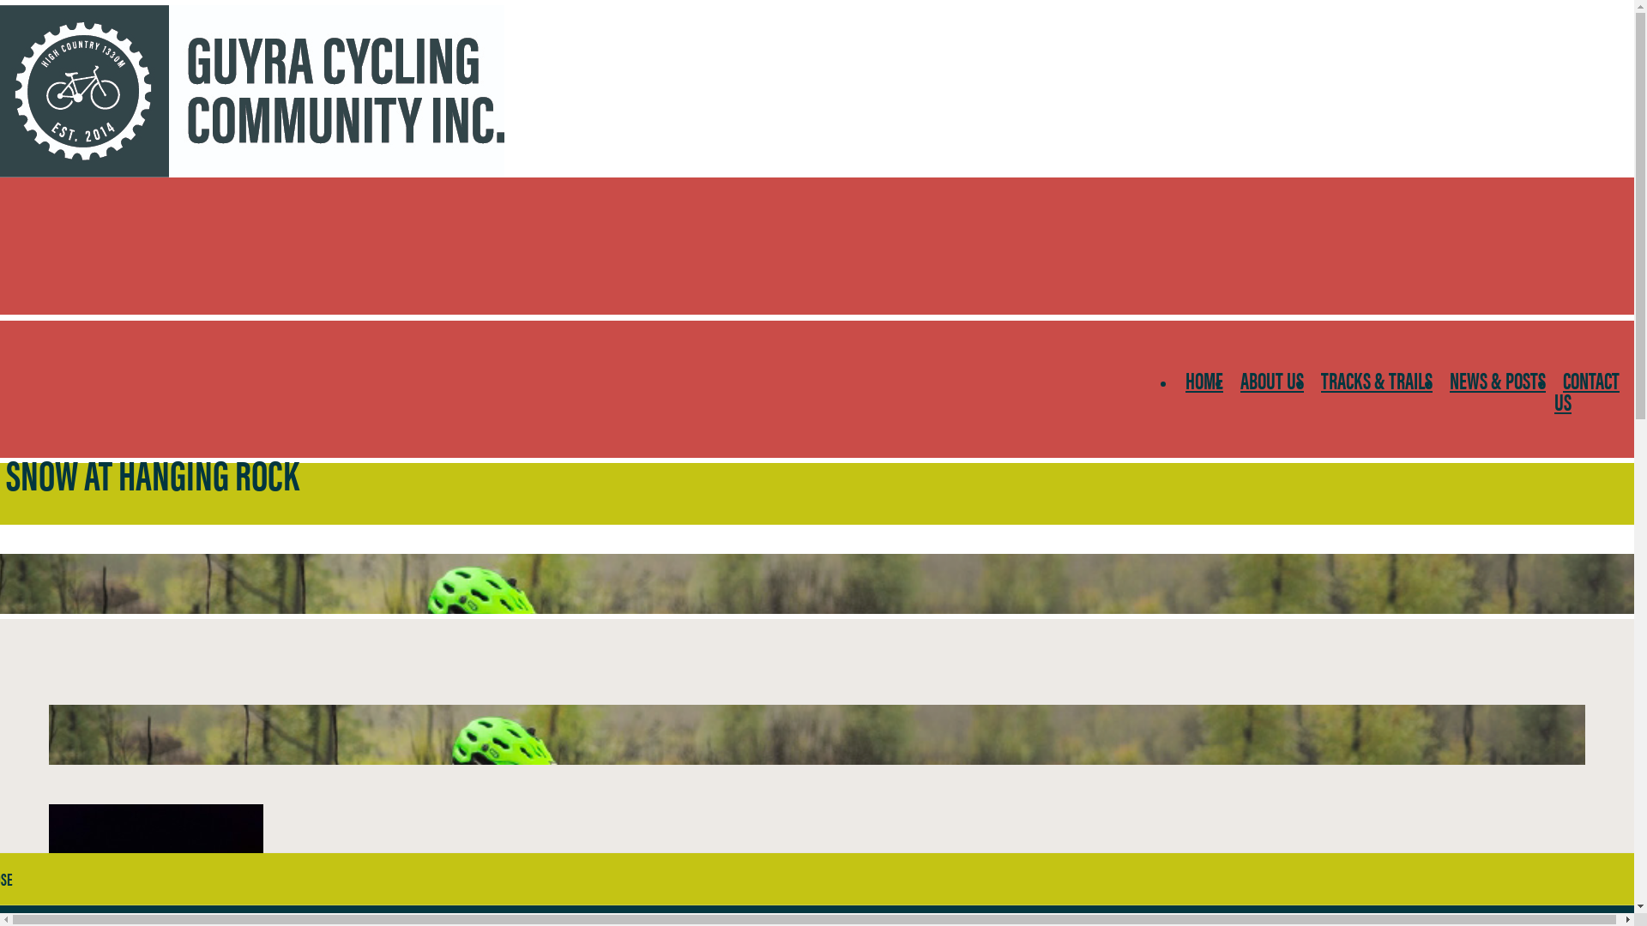  I want to click on HOME, so click(1204, 380).